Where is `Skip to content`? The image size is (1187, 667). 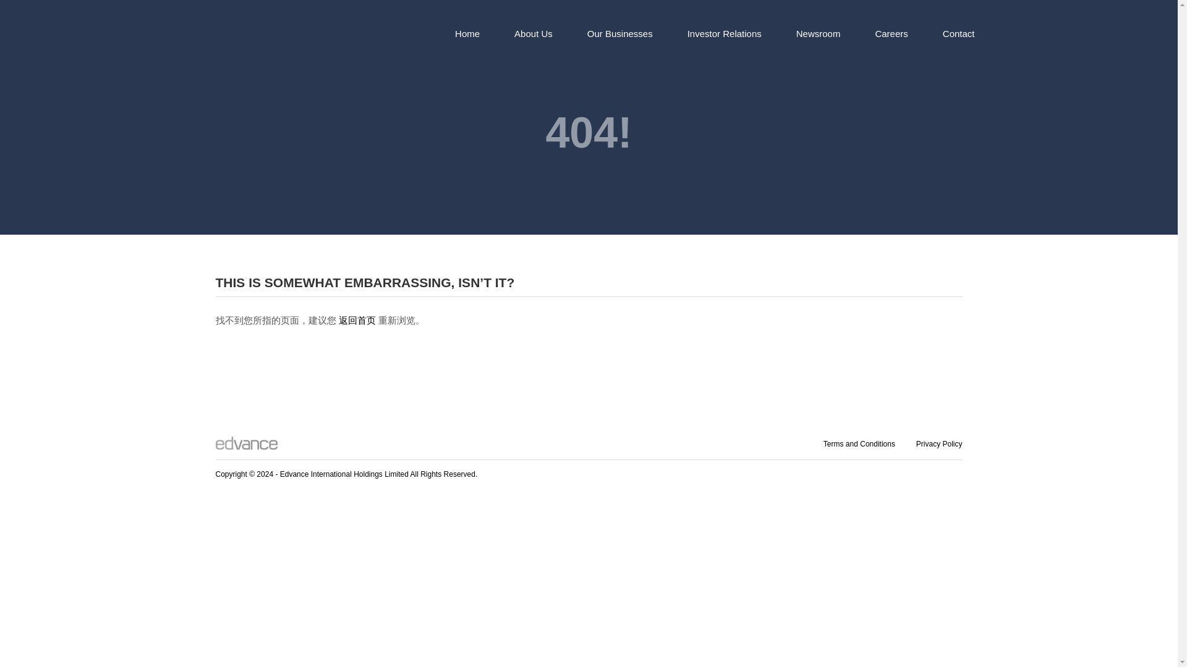
Skip to content is located at coordinates (282, 20).